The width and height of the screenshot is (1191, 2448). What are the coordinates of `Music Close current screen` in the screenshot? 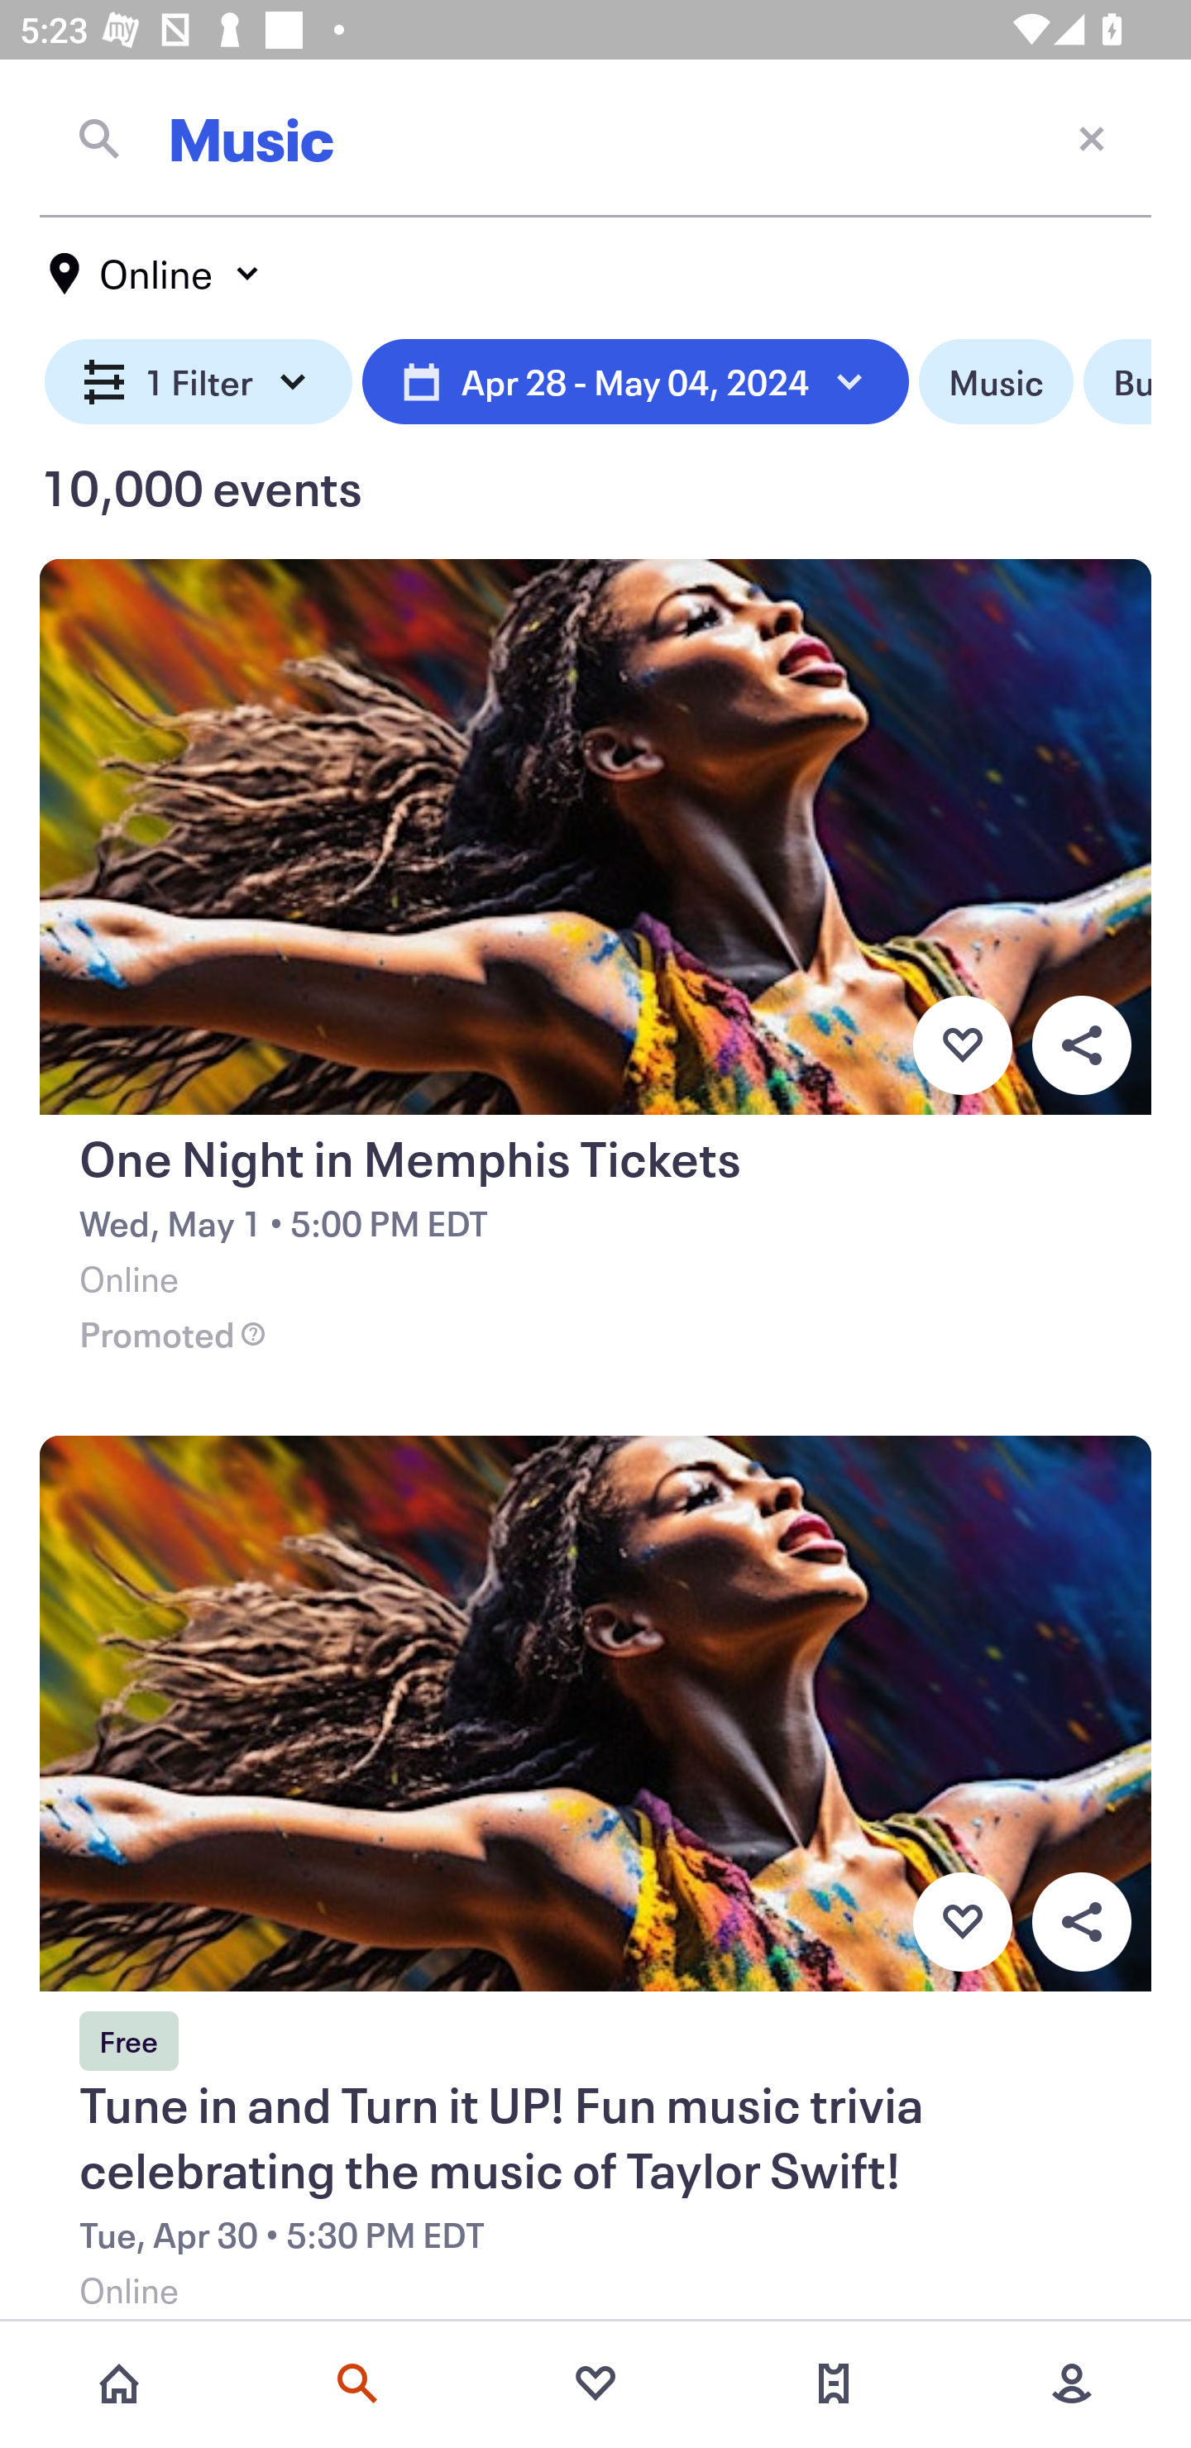 It's located at (595, 138).